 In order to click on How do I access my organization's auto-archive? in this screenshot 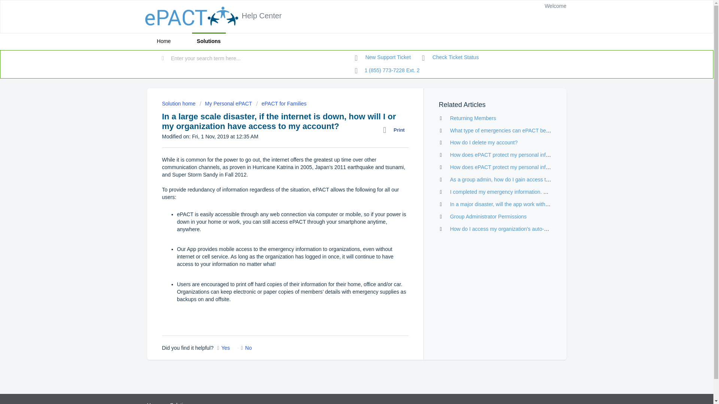, I will do `click(507, 229)`.